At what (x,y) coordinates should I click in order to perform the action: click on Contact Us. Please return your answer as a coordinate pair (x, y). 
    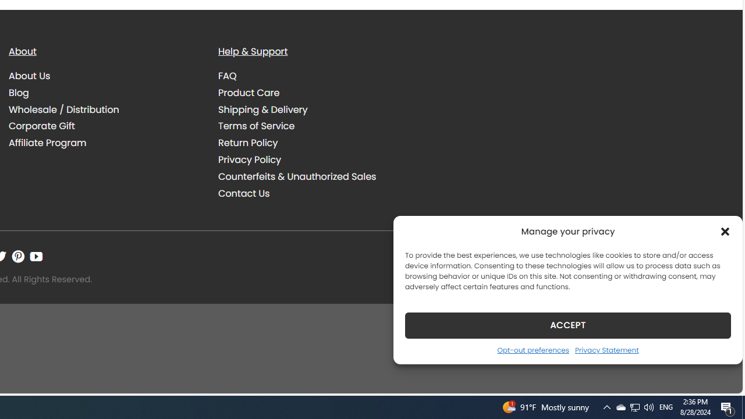
    Looking at the image, I should click on (314, 193).